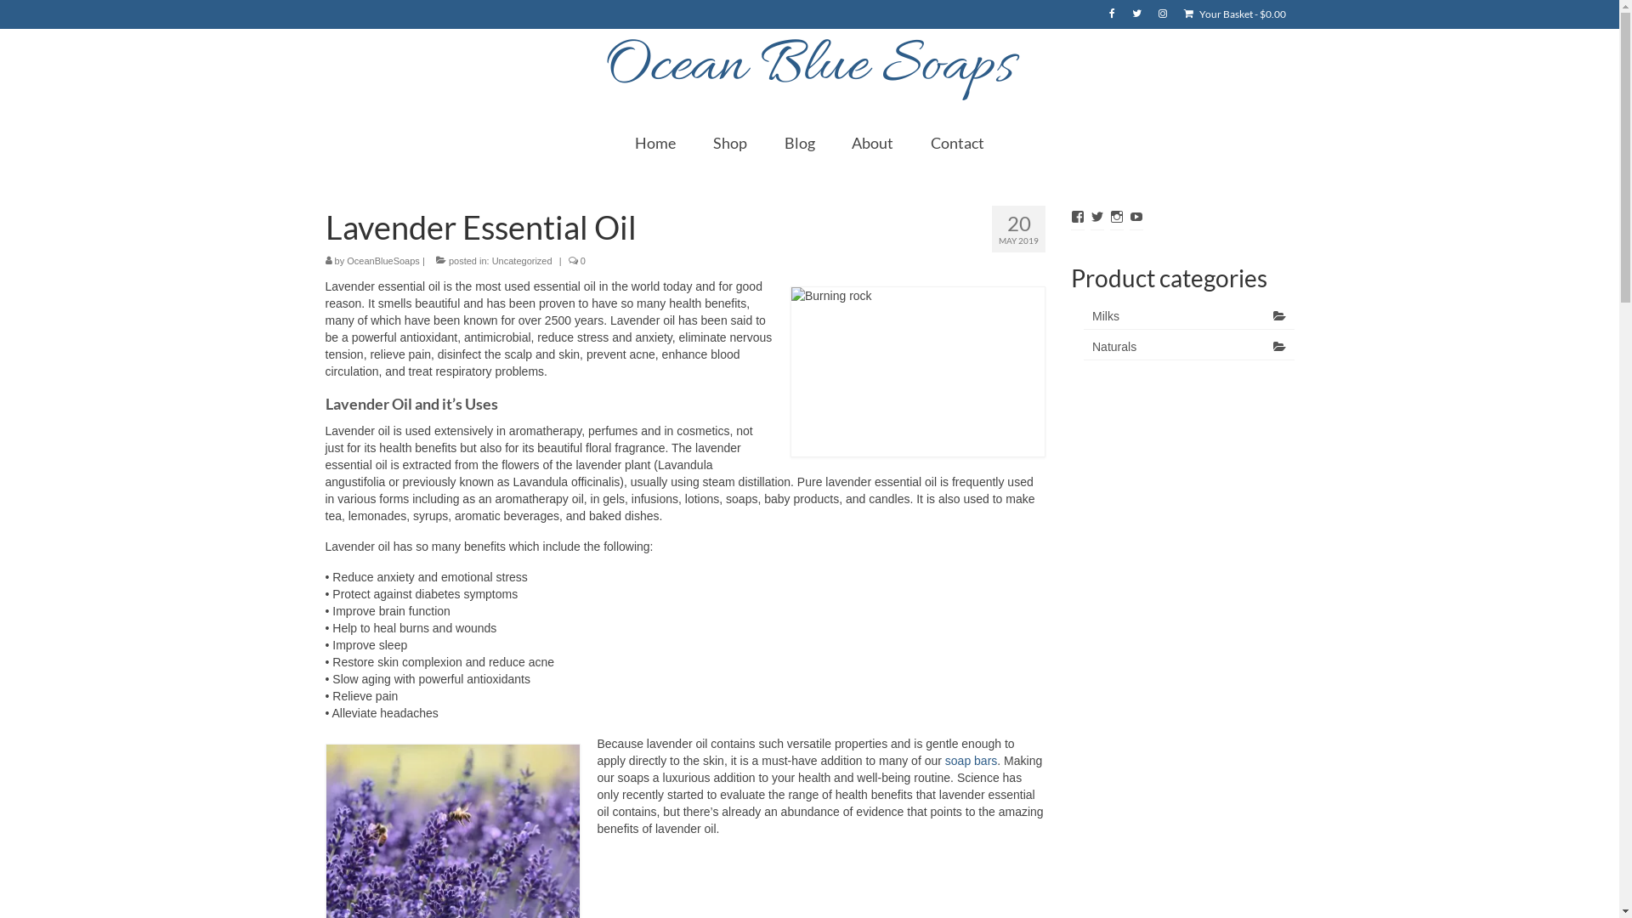 The width and height of the screenshot is (1632, 918). Describe the element at coordinates (971, 761) in the screenshot. I see `soap bars` at that location.